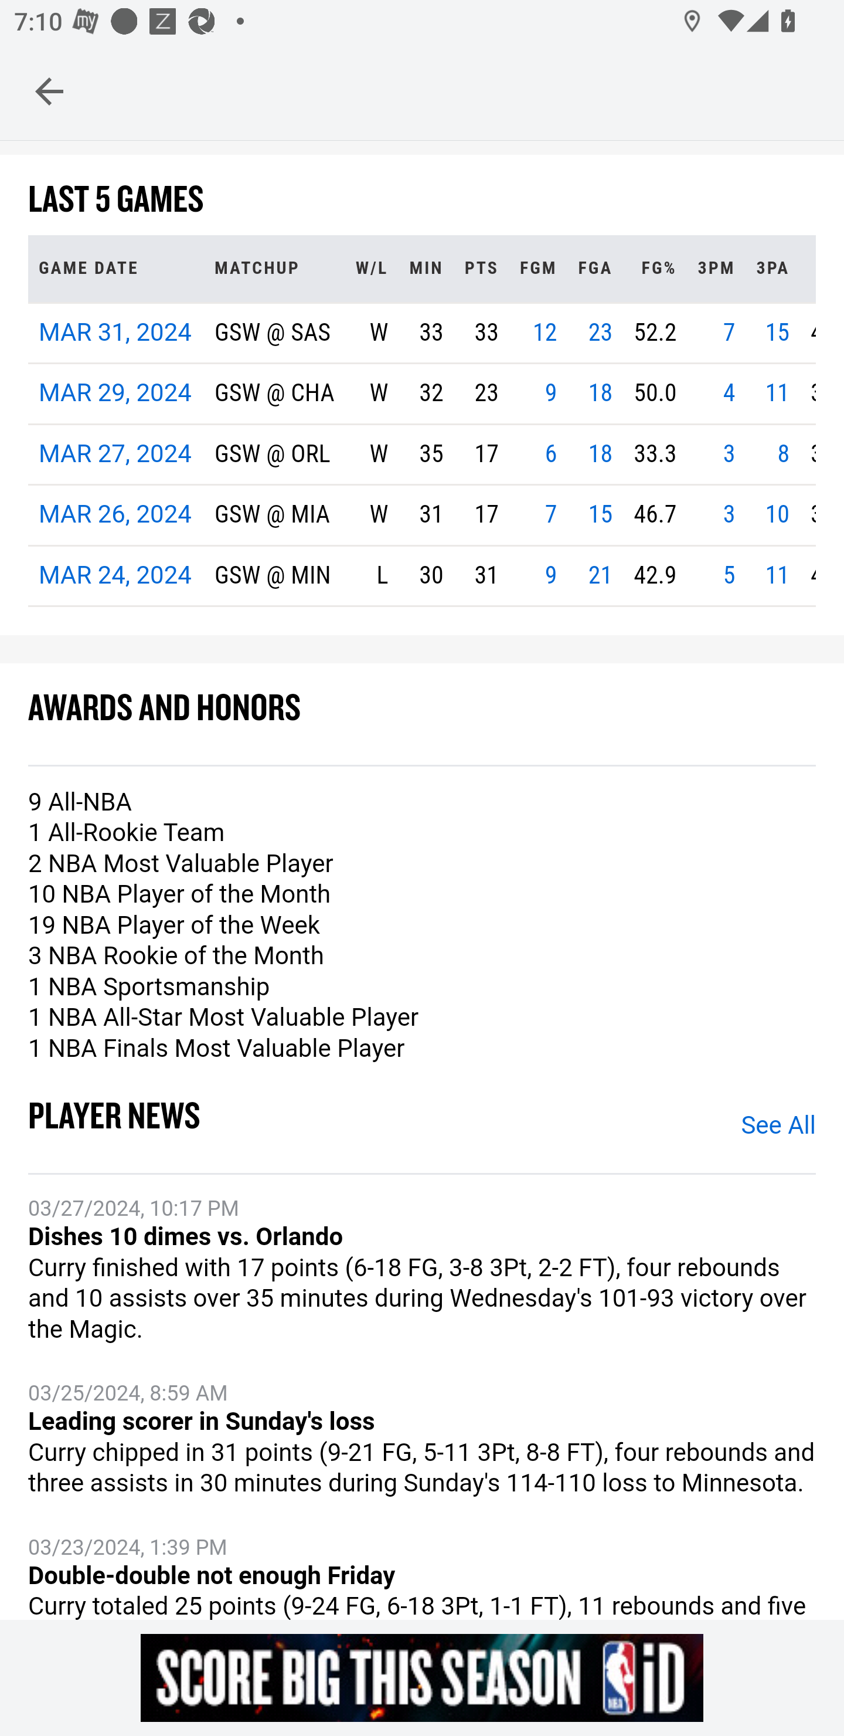 The height and width of the screenshot is (1736, 844). I want to click on 15, so click(778, 333).